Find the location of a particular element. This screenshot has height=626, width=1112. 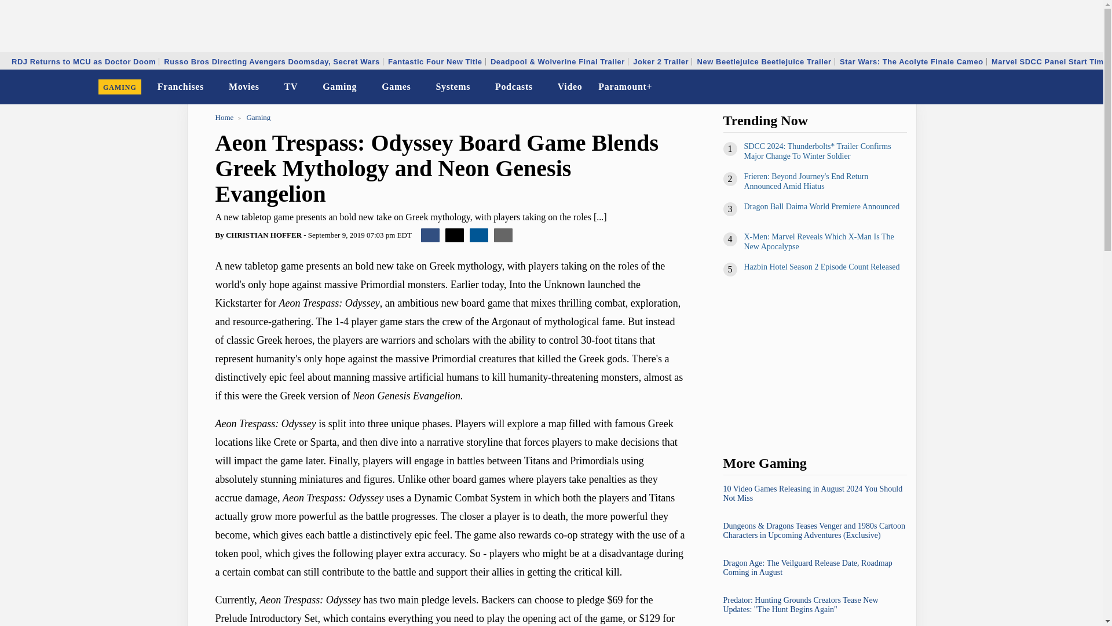

Joker 2 Trailer is located at coordinates (661, 61).